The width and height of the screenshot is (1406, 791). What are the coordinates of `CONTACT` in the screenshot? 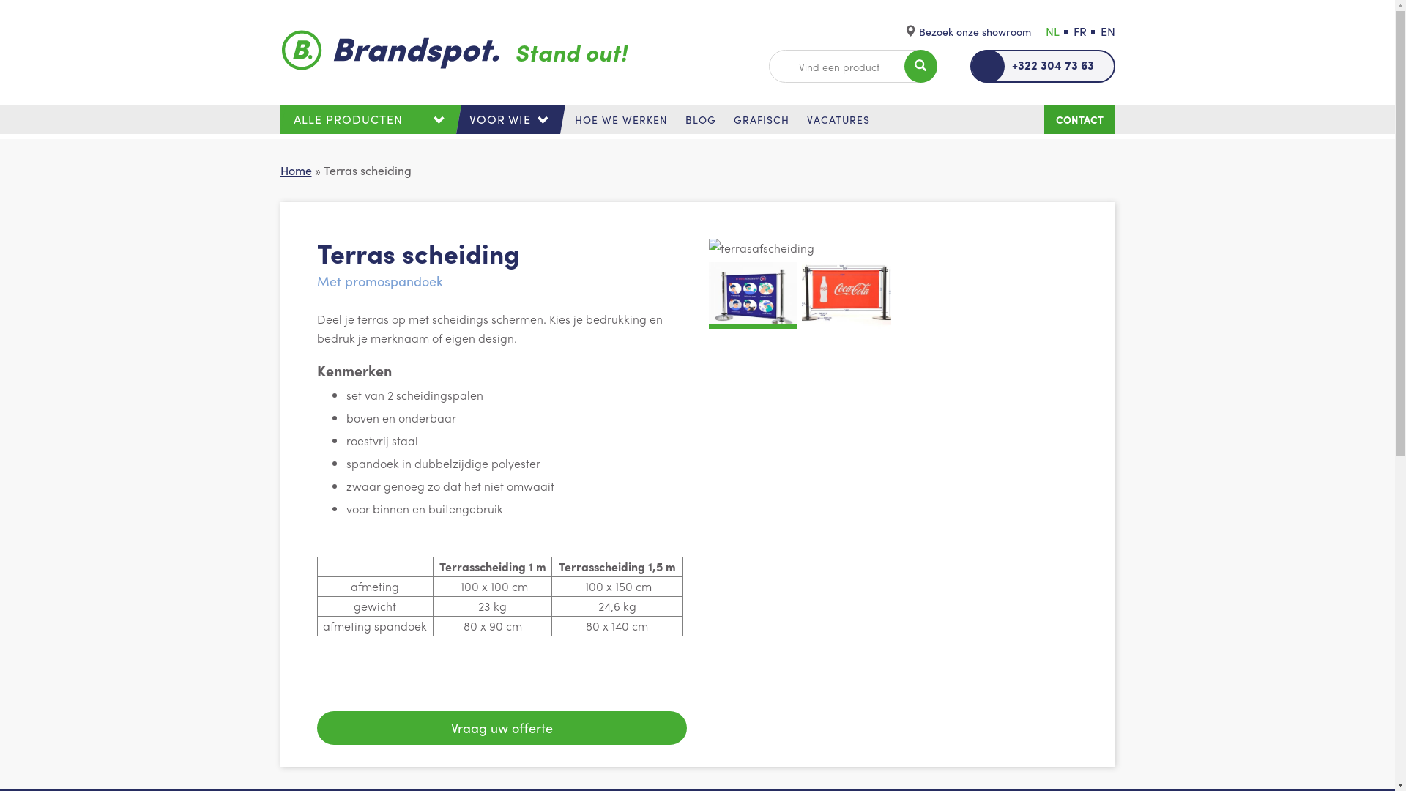 It's located at (1079, 119).